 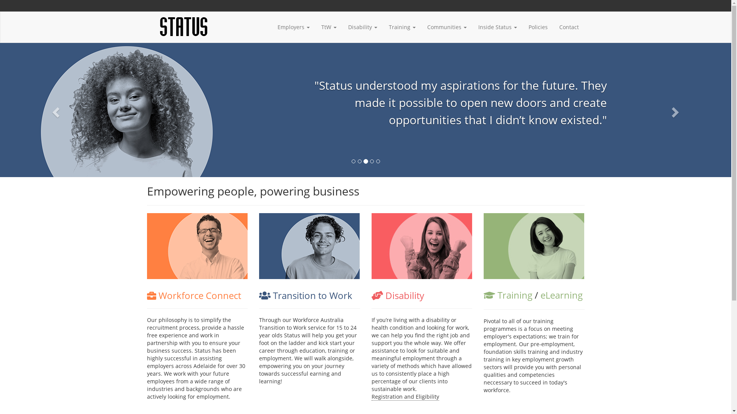 I want to click on Next, so click(x=676, y=110).